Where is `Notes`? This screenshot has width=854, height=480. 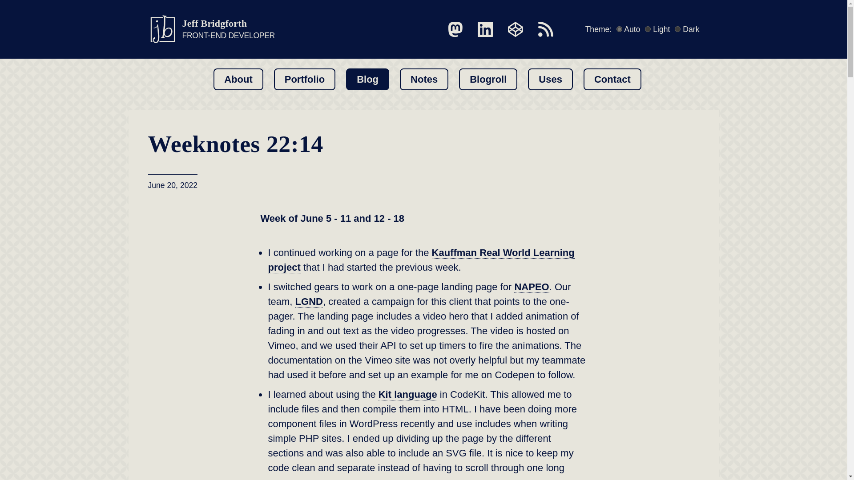
Notes is located at coordinates (424, 79).